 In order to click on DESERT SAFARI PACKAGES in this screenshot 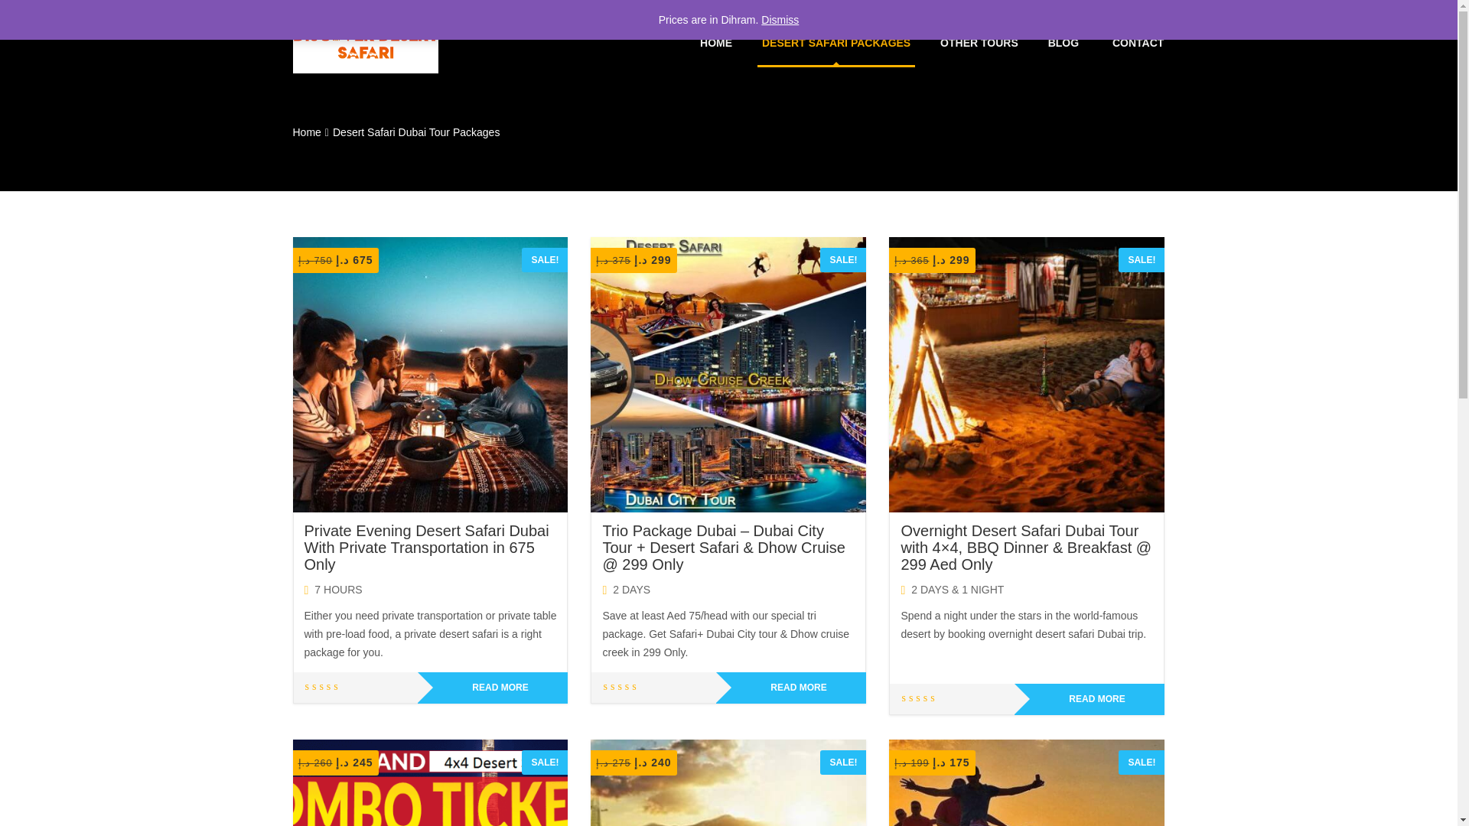, I will do `click(836, 43)`.